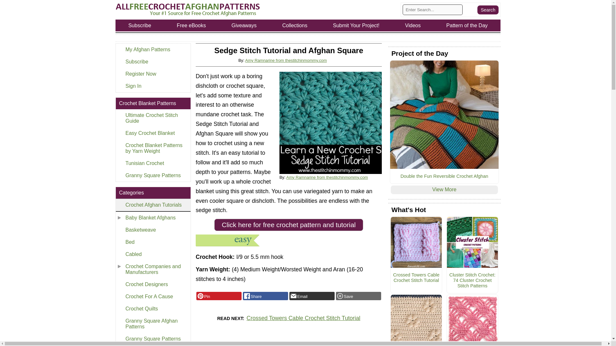 The image size is (616, 346). I want to click on Subscribe, so click(153, 62).